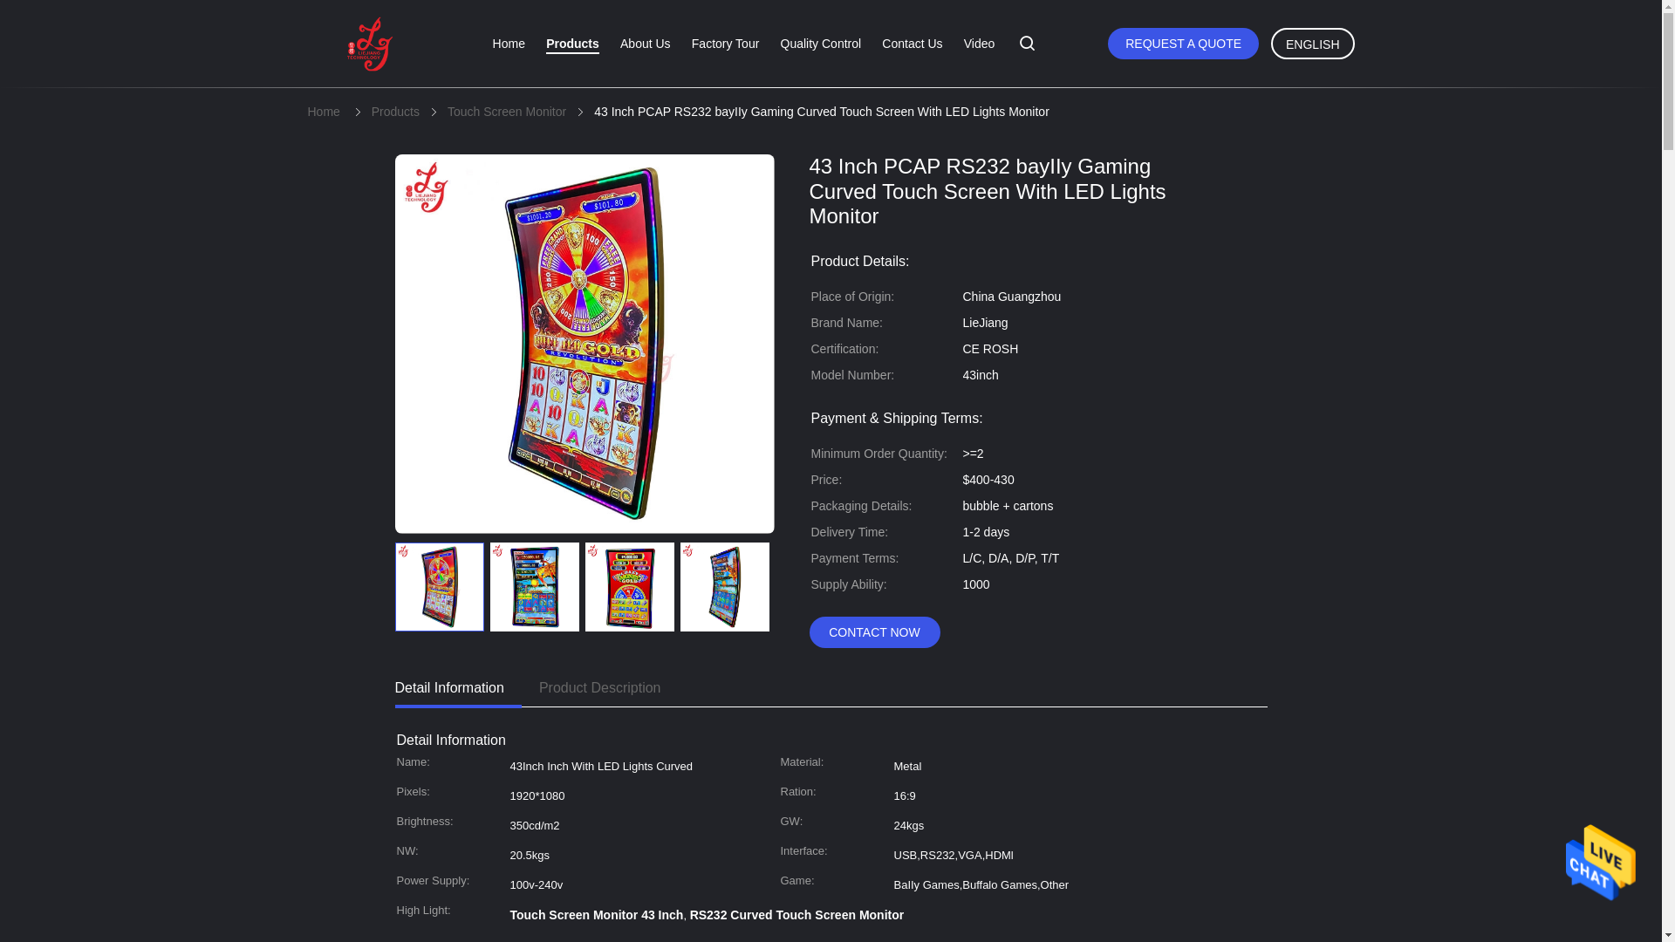 The image size is (1675, 942). What do you see at coordinates (1183, 44) in the screenshot?
I see `REQUEST A QUOTE` at bounding box center [1183, 44].